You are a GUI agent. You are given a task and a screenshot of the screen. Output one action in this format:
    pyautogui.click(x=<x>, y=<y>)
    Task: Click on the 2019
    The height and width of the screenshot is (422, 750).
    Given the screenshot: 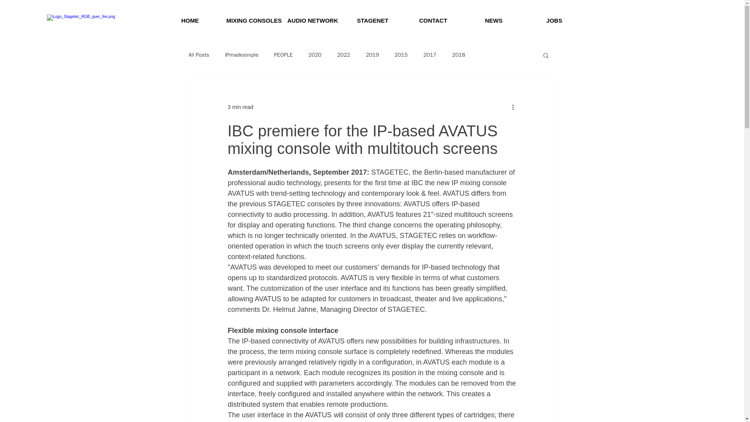 What is the action you would take?
    pyautogui.click(x=372, y=55)
    